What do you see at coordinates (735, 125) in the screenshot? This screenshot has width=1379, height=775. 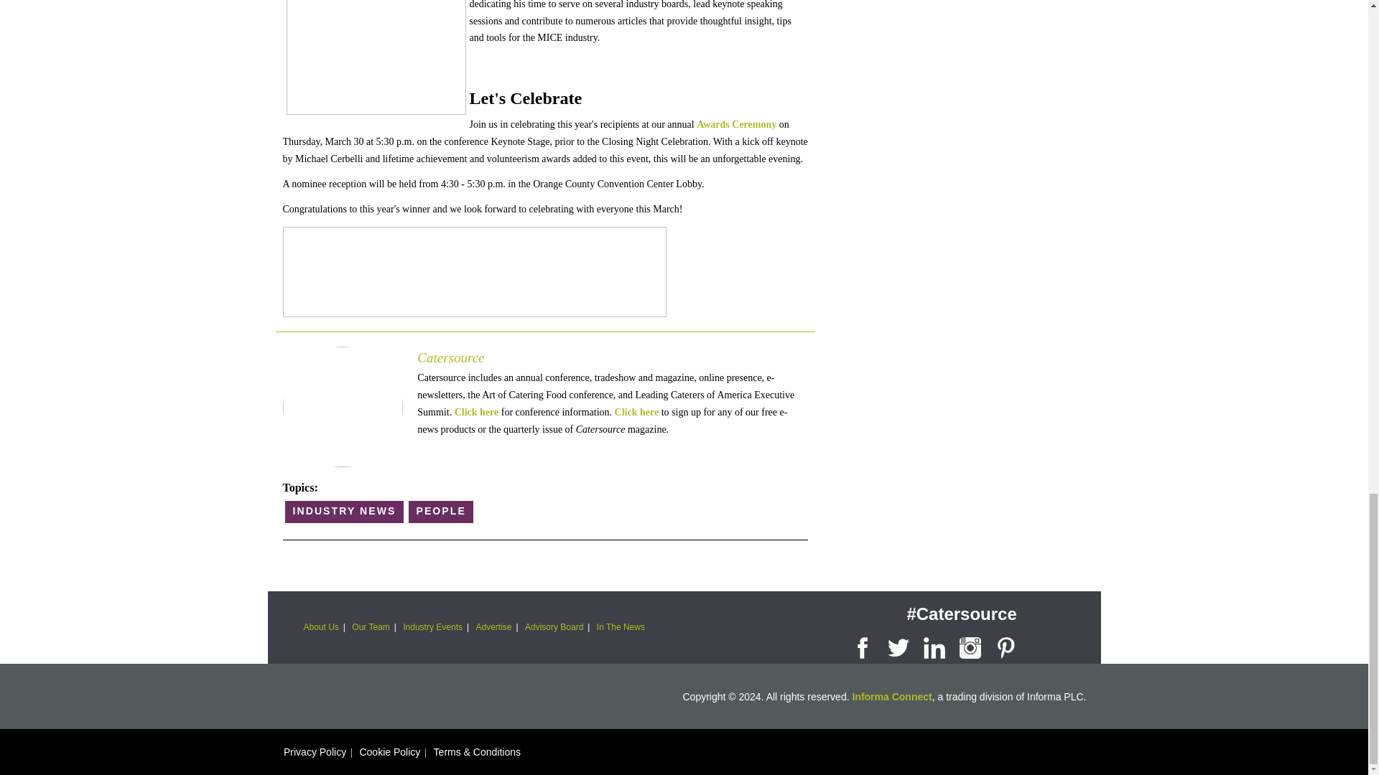 I see `Awards Ceremony` at bounding box center [735, 125].